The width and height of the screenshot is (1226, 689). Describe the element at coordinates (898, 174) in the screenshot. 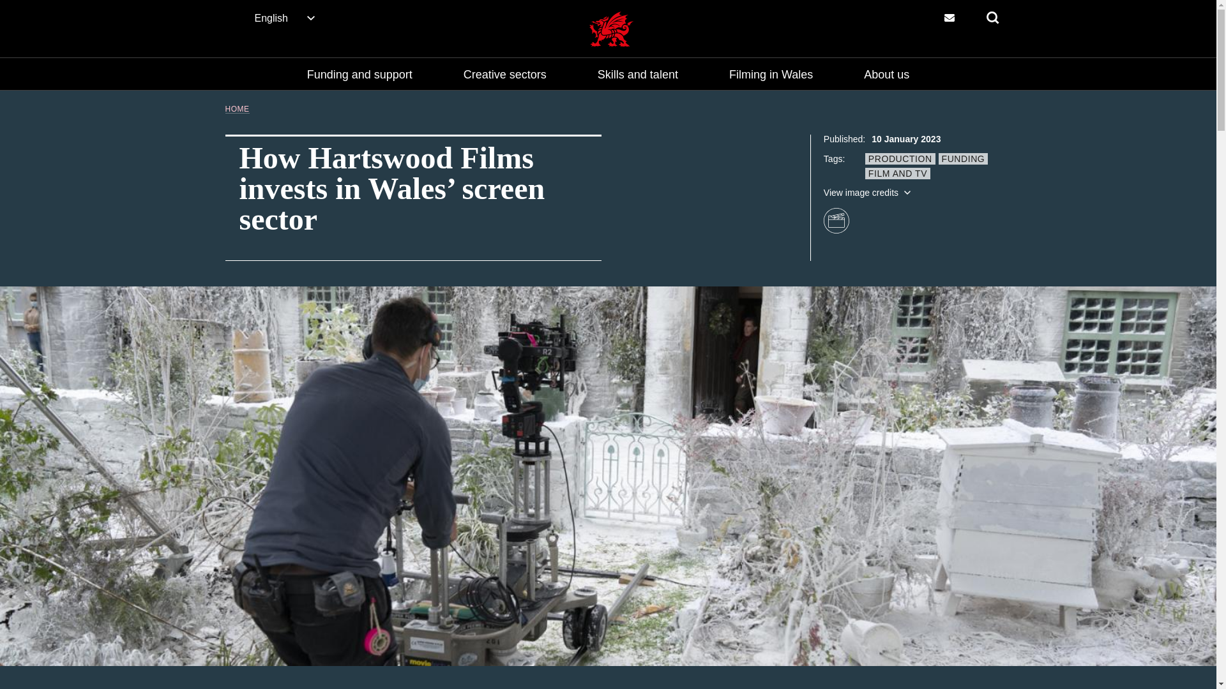

I see `FILM AND TV` at that location.